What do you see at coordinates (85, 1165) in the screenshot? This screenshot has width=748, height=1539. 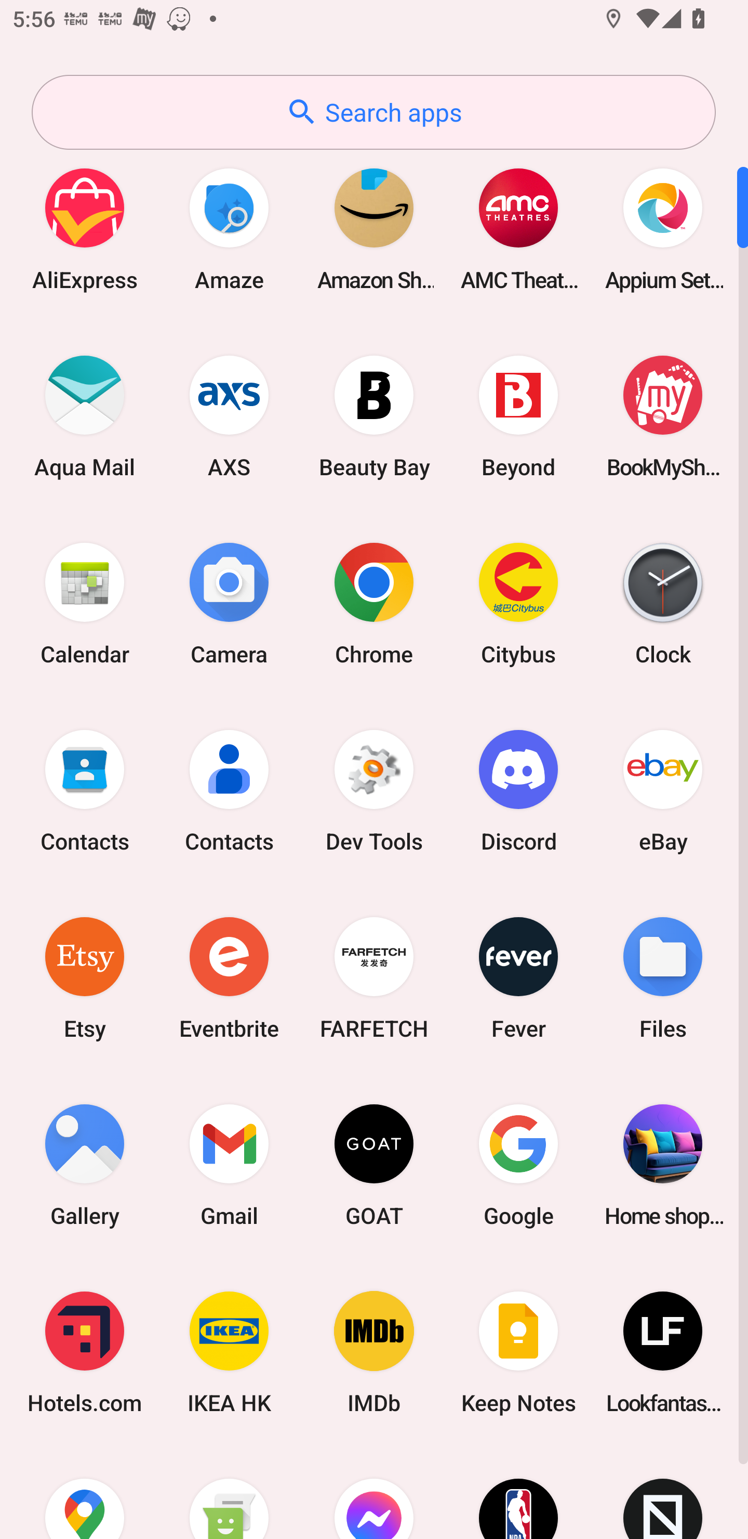 I see `Gallery` at bounding box center [85, 1165].